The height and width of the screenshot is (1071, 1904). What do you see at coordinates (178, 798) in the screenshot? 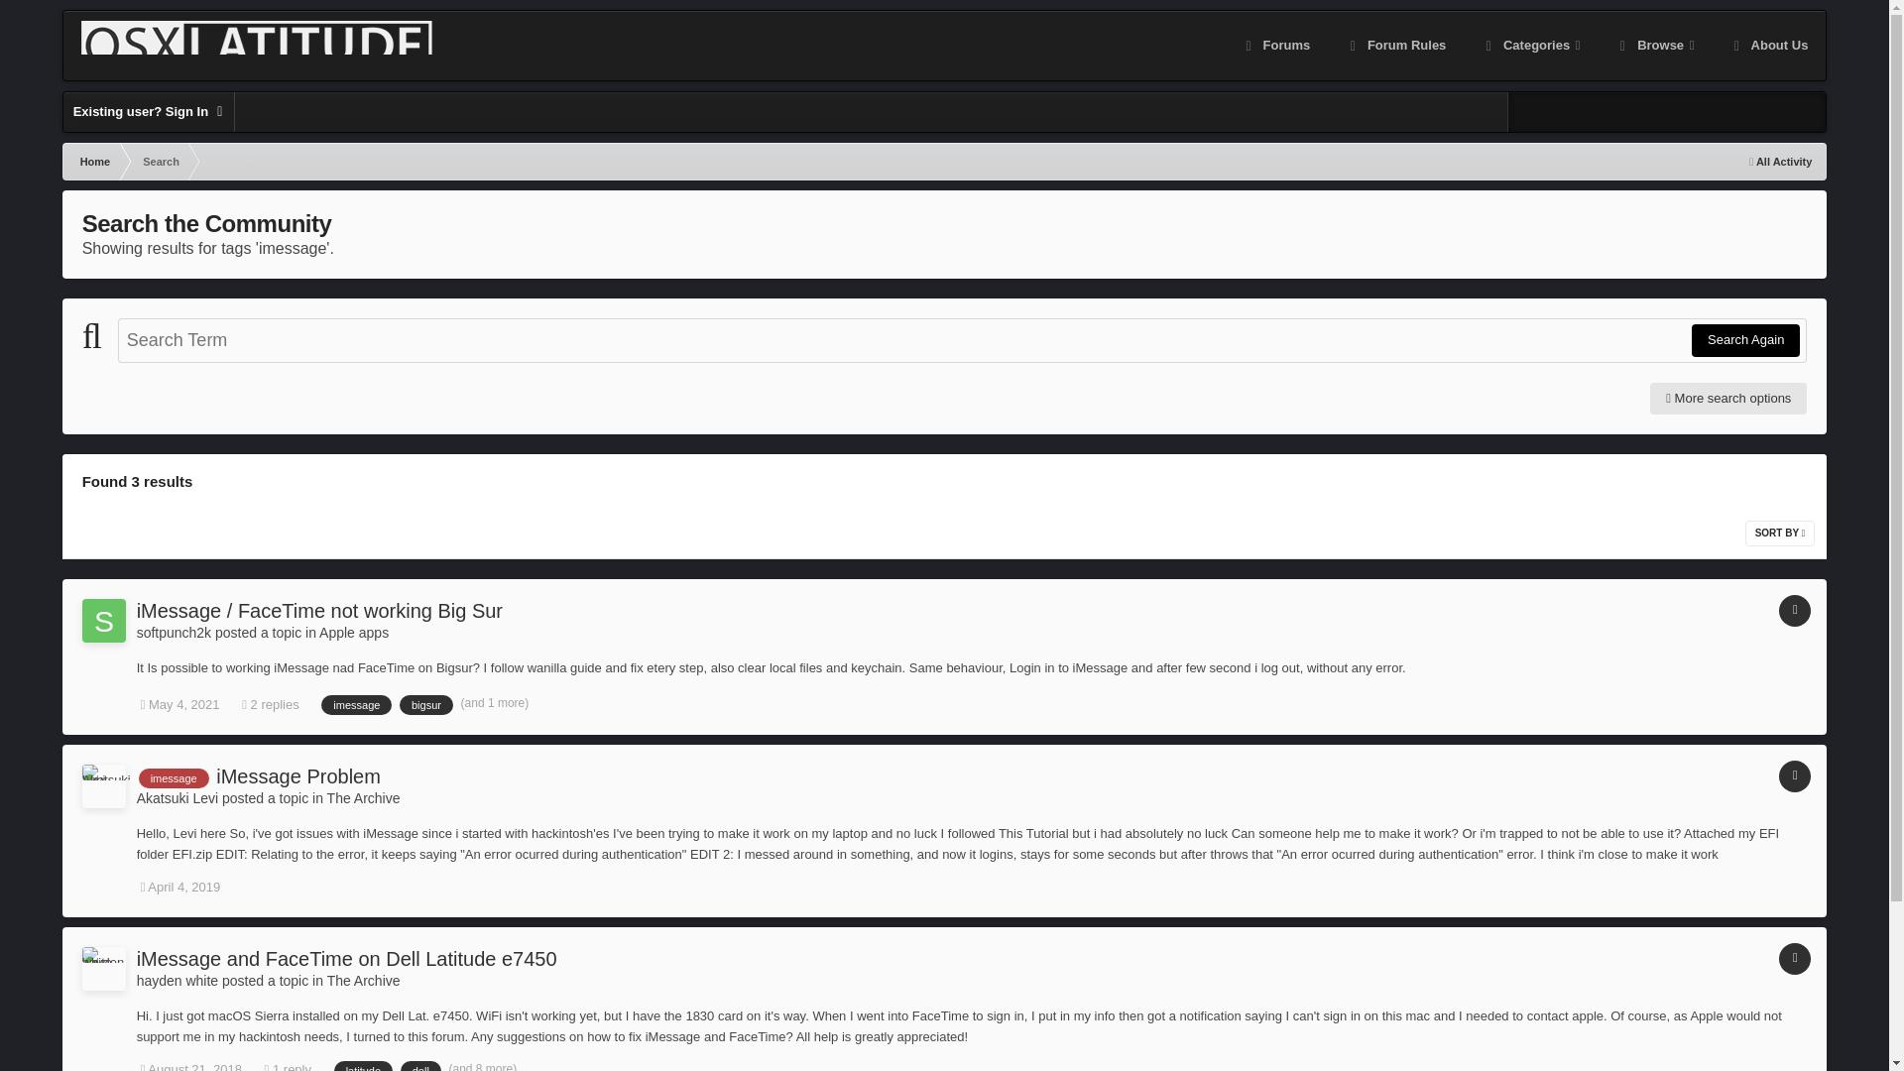
I see `Go to Akatsuki Levi's profile` at bounding box center [178, 798].